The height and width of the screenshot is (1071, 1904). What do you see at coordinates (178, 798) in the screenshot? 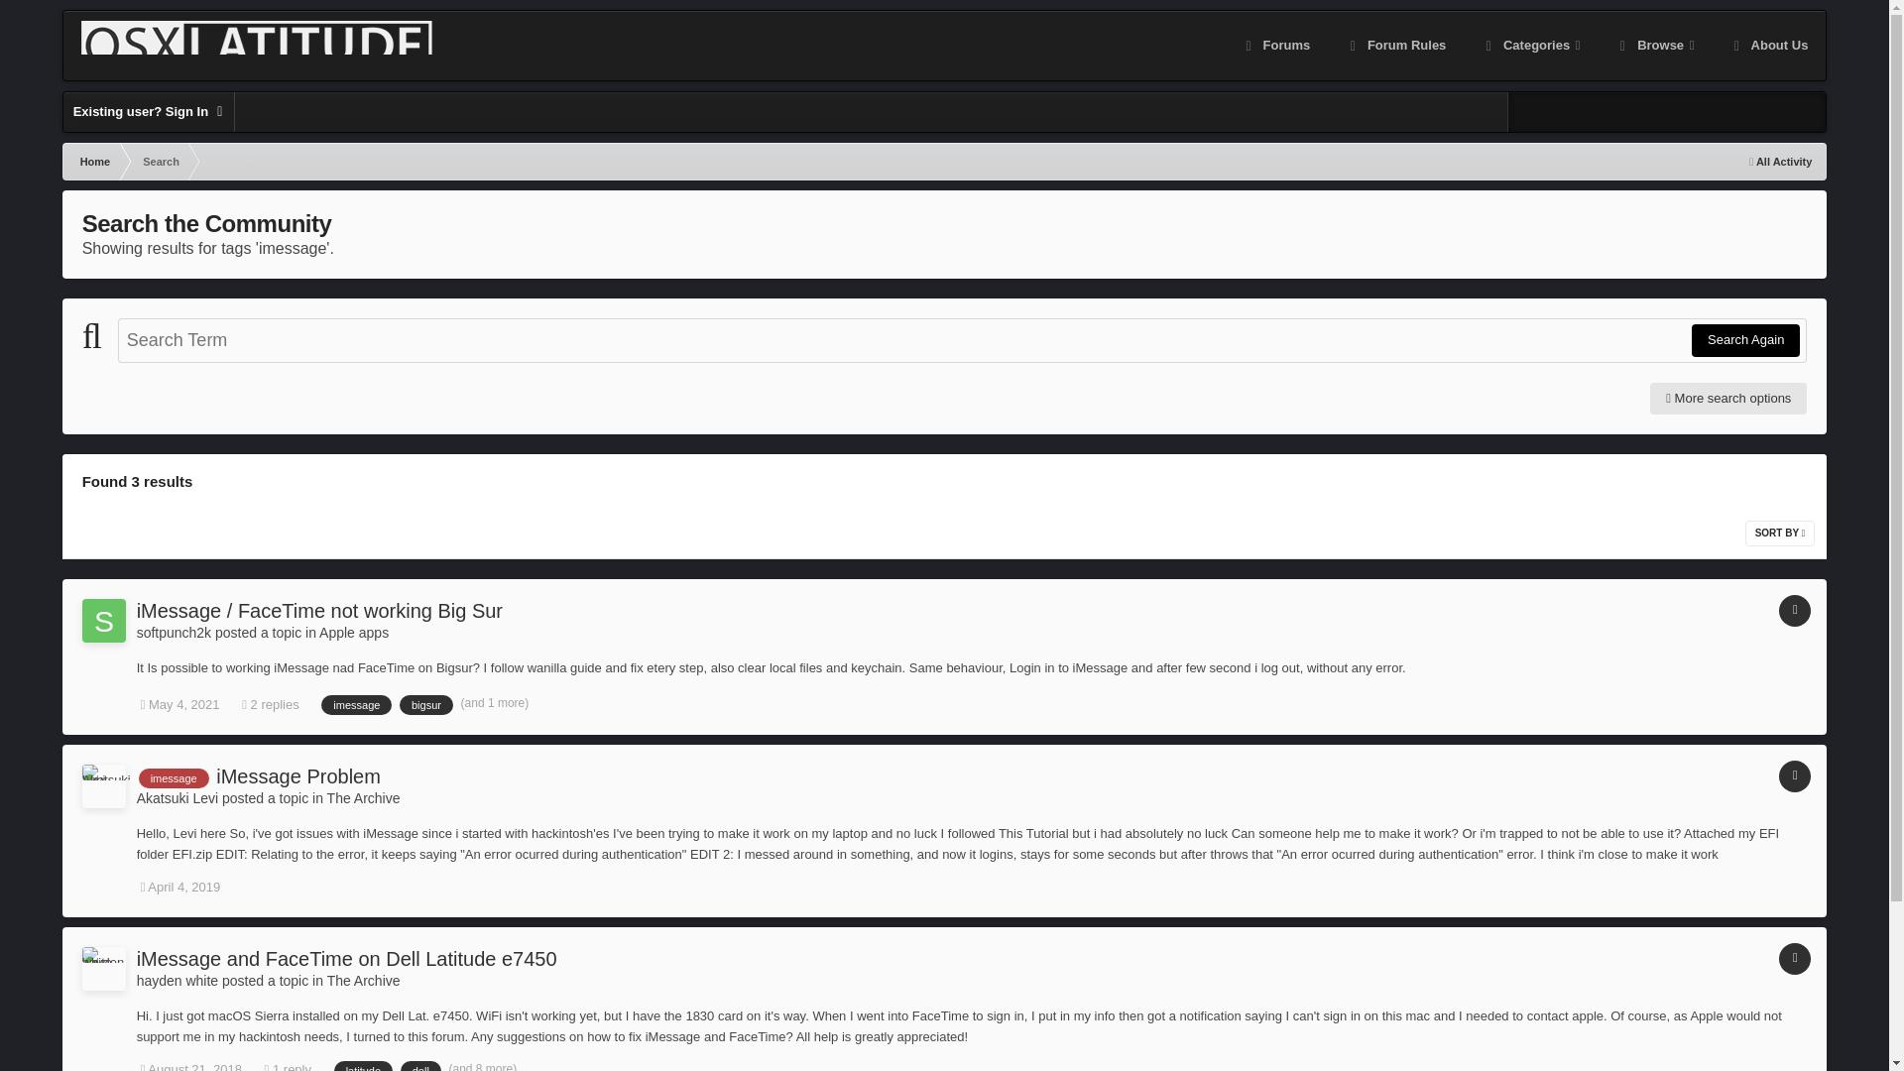
I see `Go to Akatsuki Levi's profile` at bounding box center [178, 798].